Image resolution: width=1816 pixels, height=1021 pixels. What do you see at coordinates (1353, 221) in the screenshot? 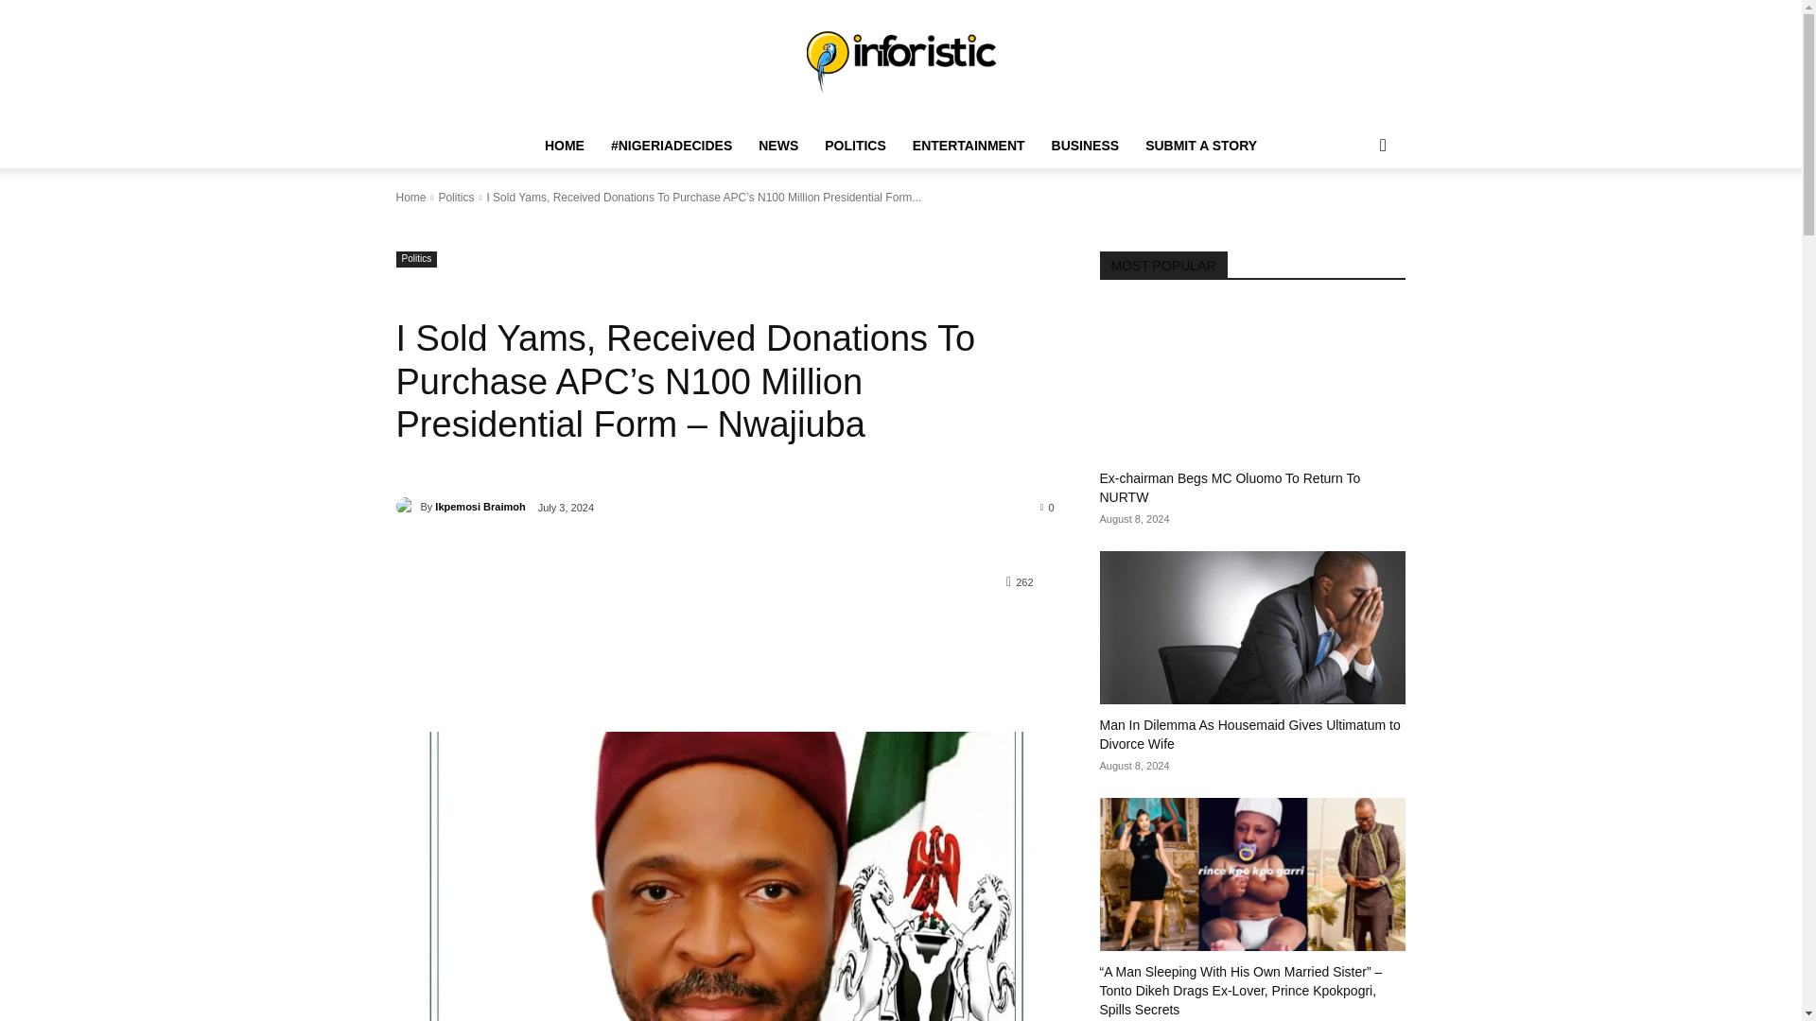
I see `Search` at bounding box center [1353, 221].